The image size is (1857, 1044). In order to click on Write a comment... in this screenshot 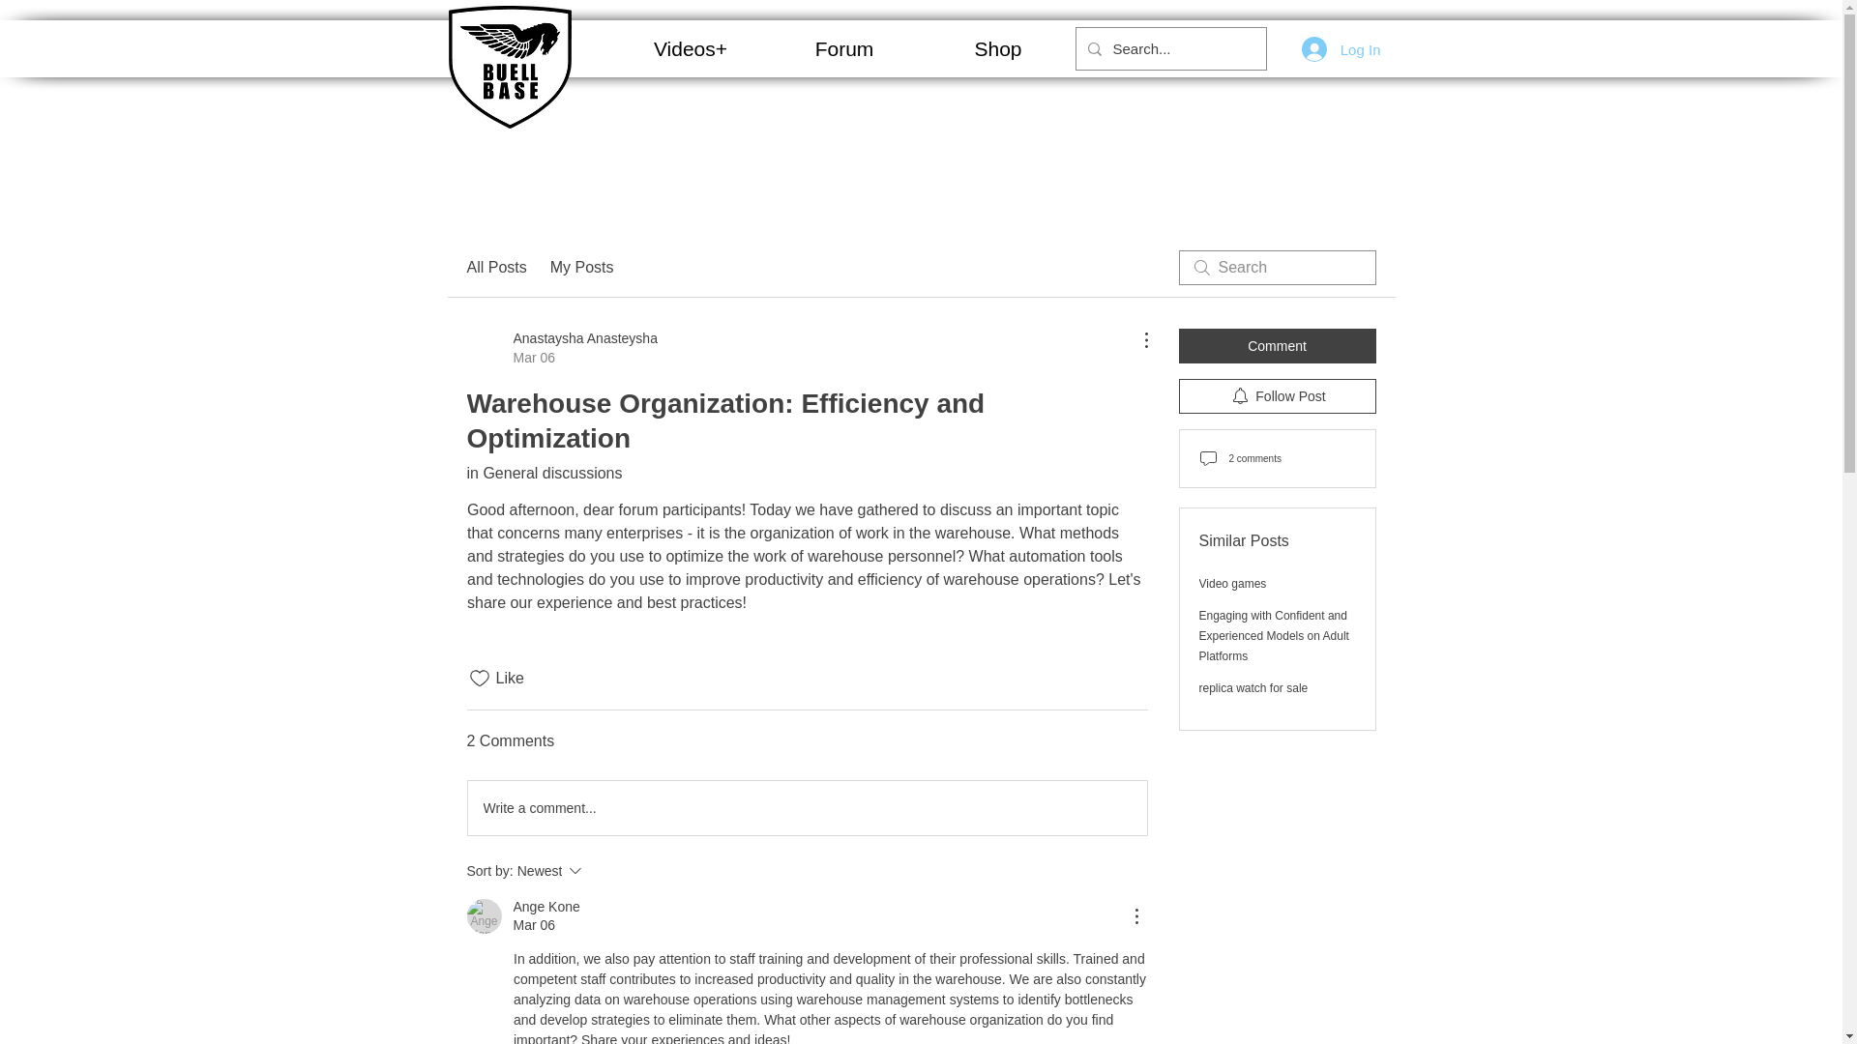, I will do `click(1341, 49)`.